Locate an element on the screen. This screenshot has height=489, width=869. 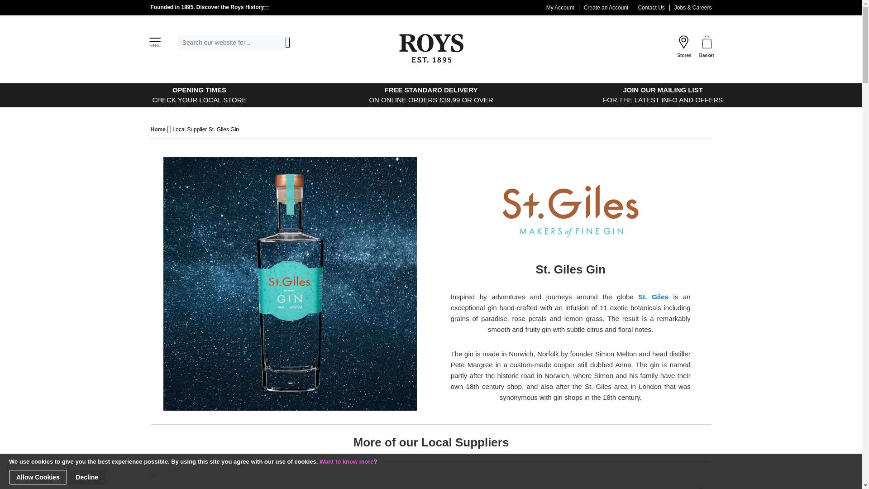
on is located at coordinates (153, 475).